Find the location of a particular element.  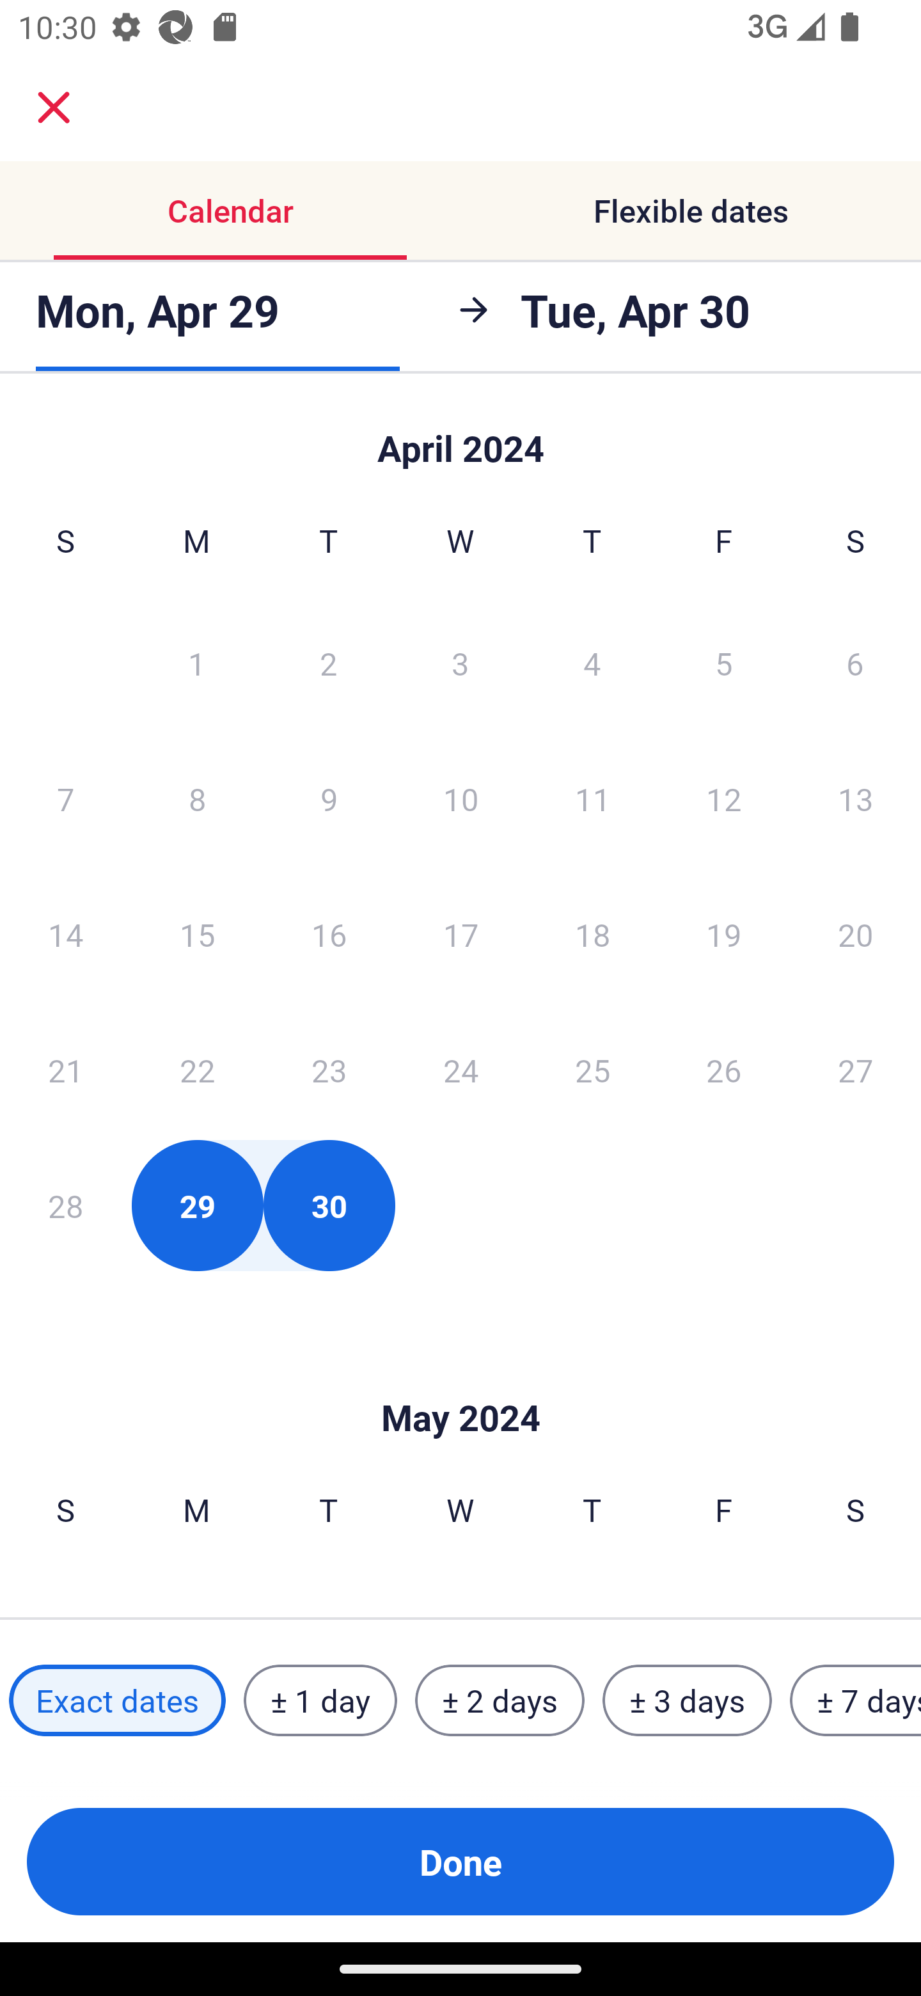

11 Thursday, April 11, 2024 is located at coordinates (592, 798).